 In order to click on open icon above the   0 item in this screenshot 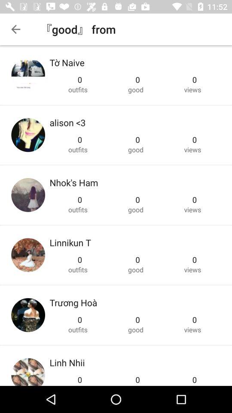, I will do `click(70, 243)`.